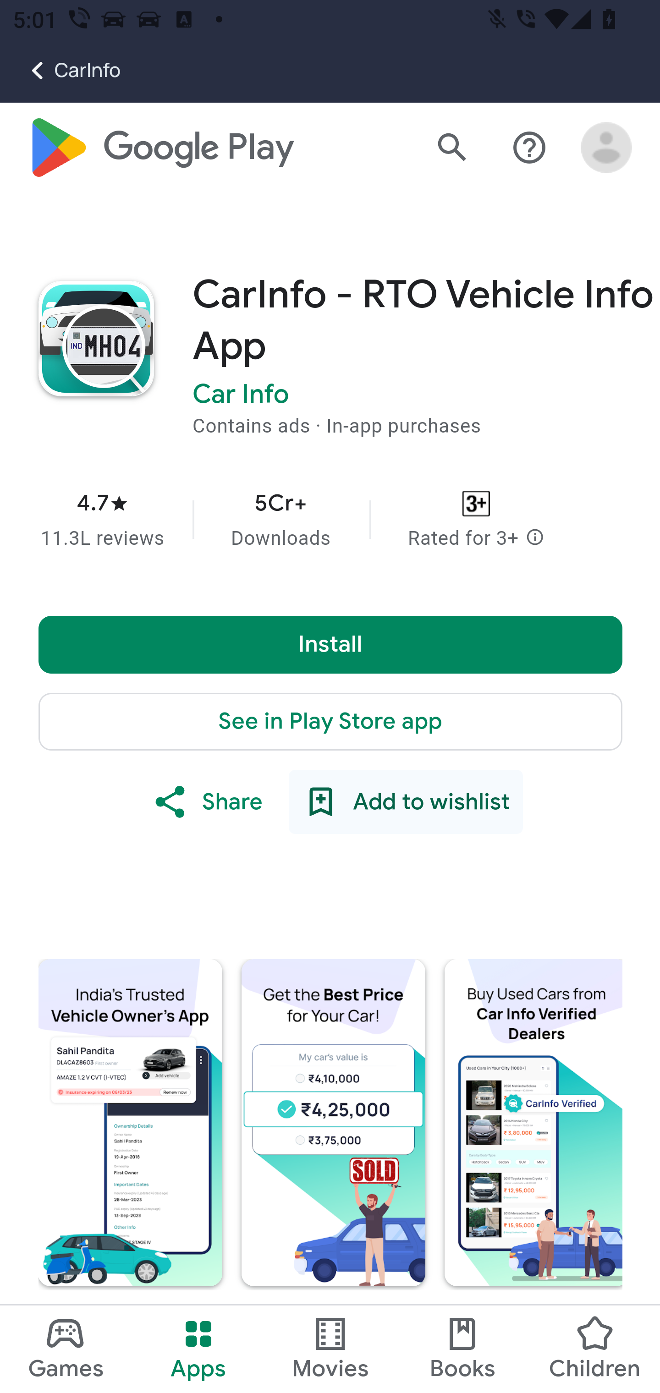 The height and width of the screenshot is (1393, 660). Describe the element at coordinates (334, 1123) in the screenshot. I see `Screenshot image` at that location.